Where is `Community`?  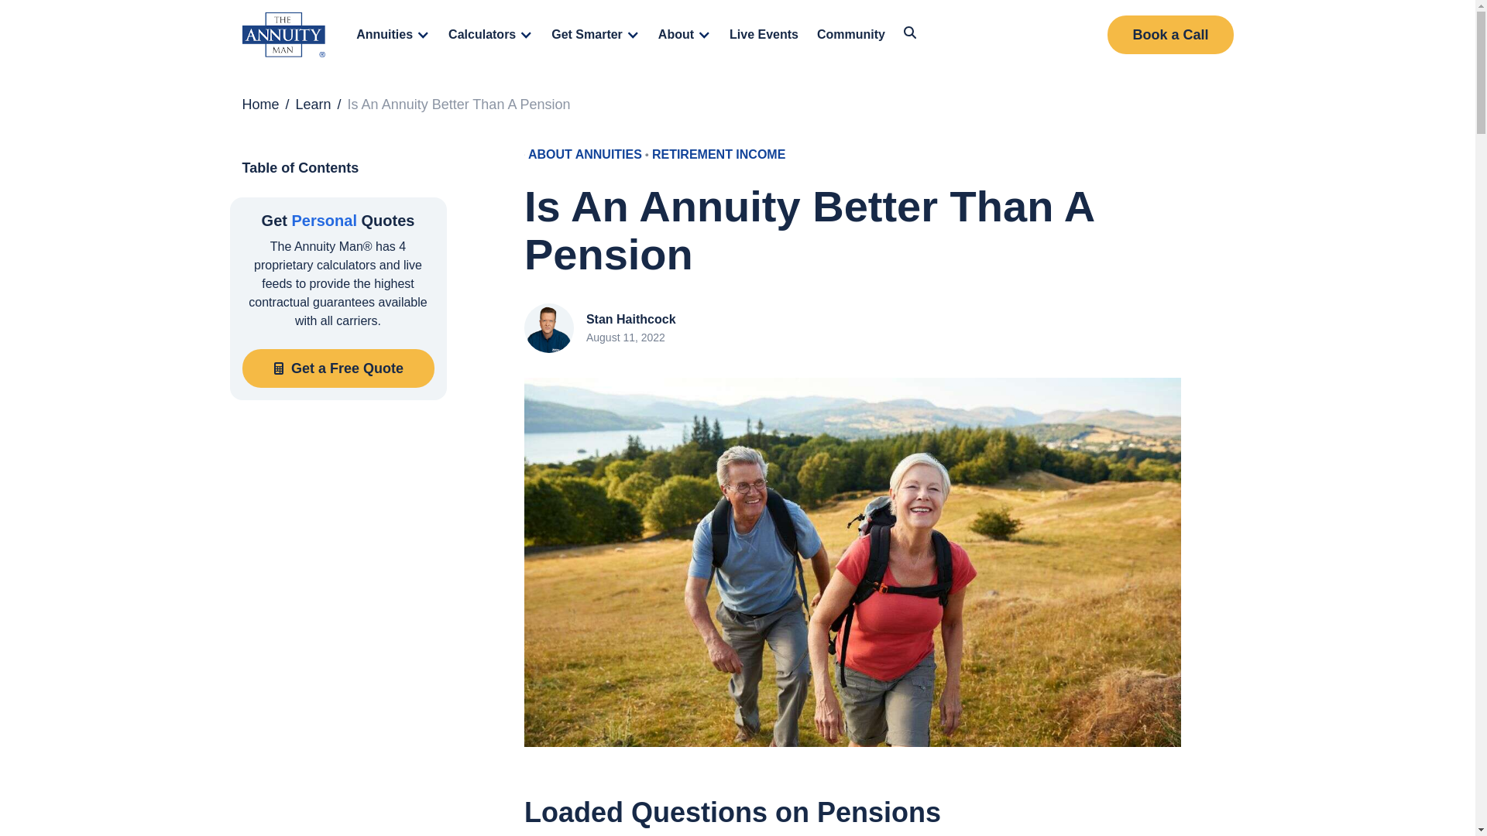
Community is located at coordinates (850, 34).